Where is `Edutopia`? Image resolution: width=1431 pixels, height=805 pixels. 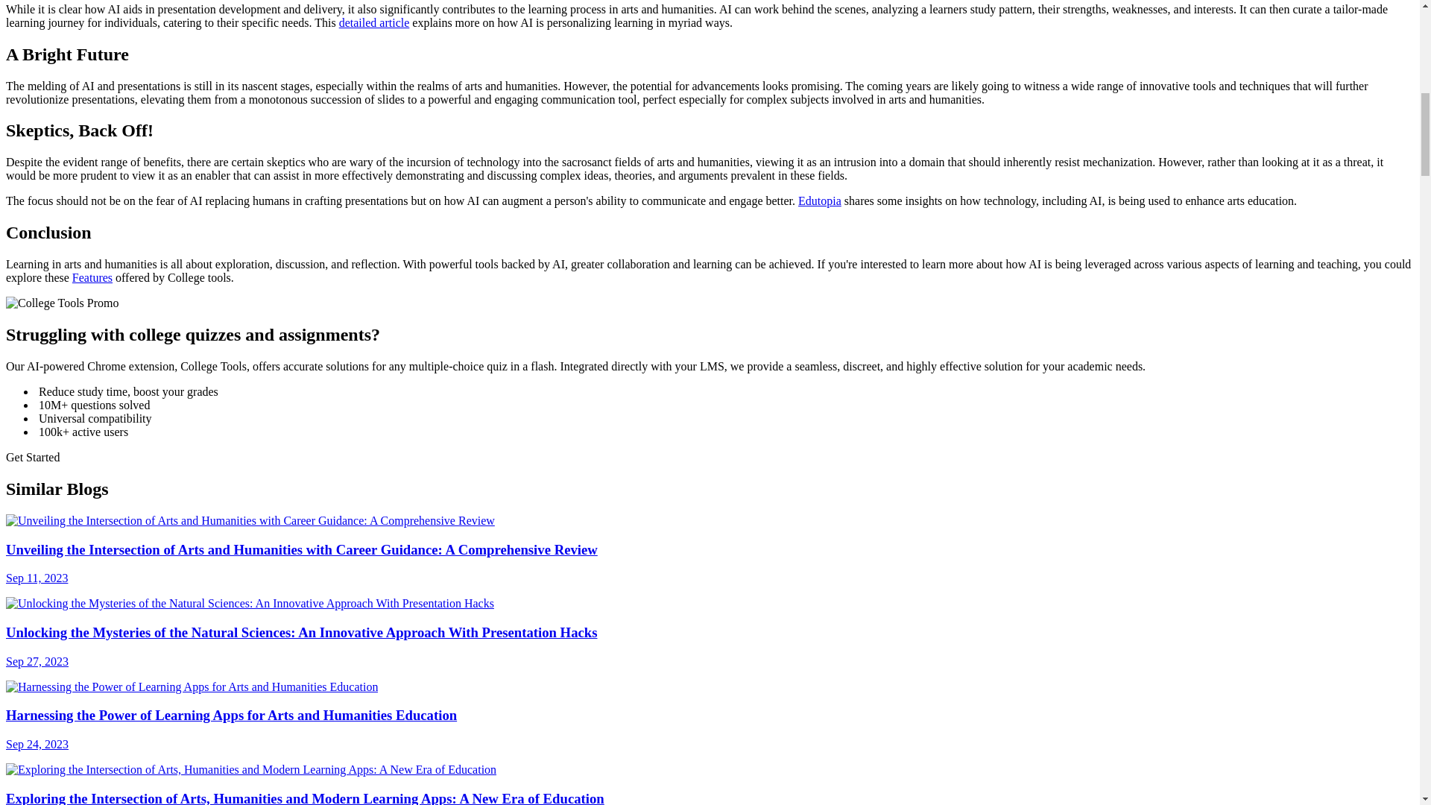 Edutopia is located at coordinates (820, 201).